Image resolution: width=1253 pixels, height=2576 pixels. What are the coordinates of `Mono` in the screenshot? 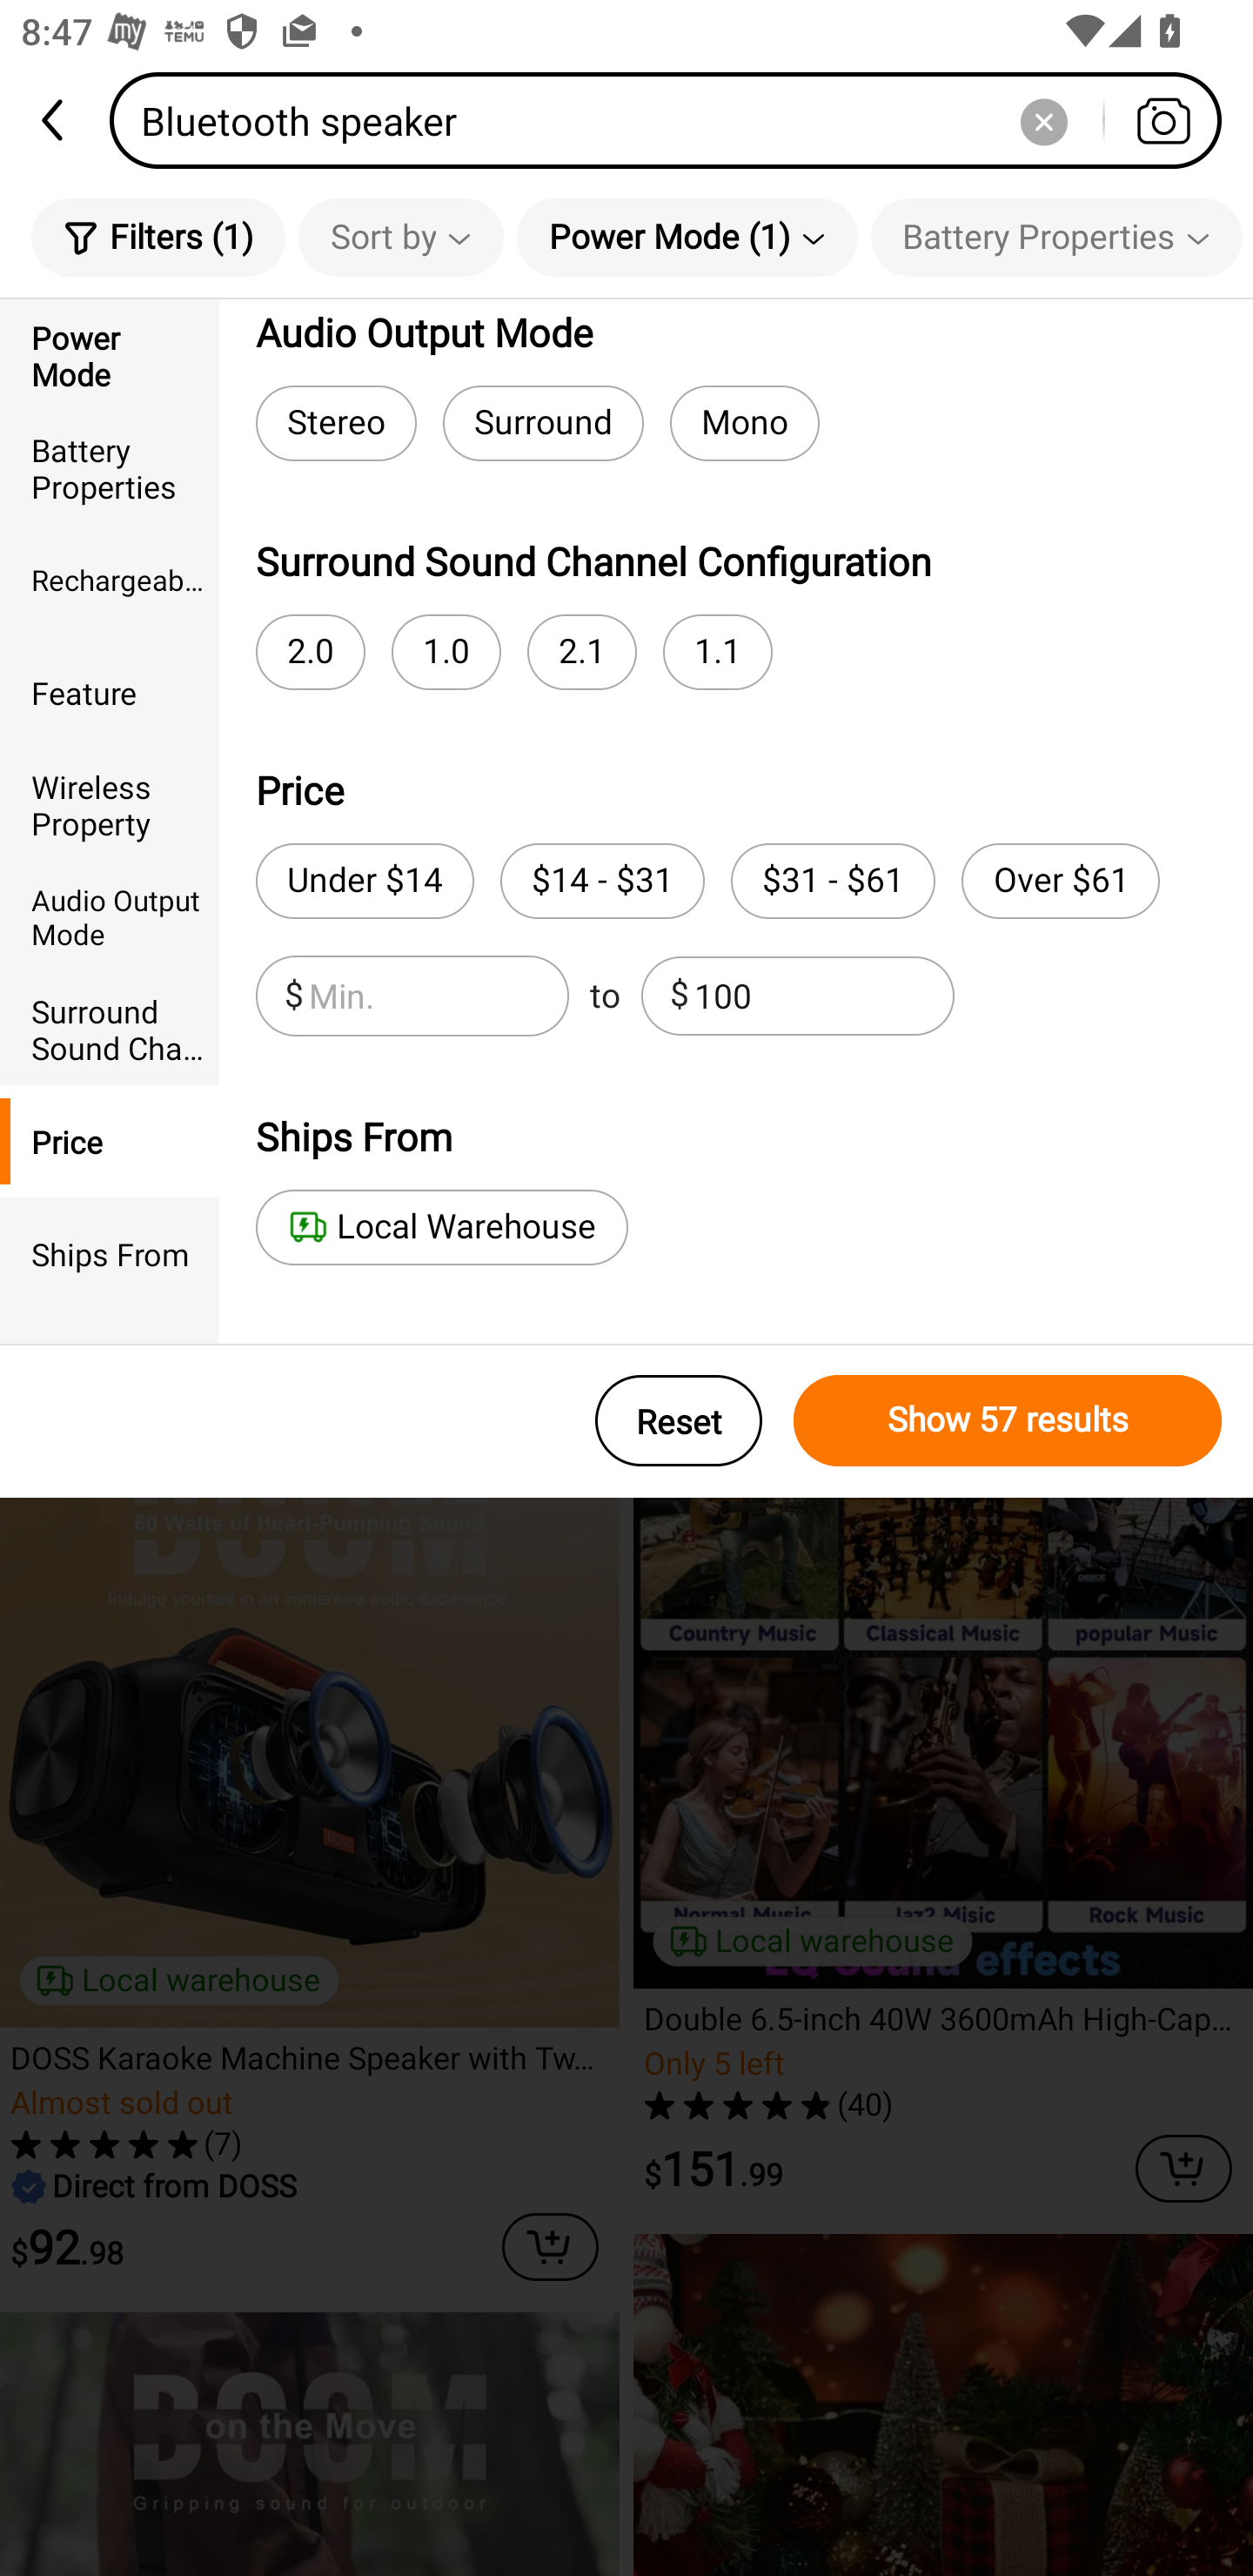 It's located at (745, 423).